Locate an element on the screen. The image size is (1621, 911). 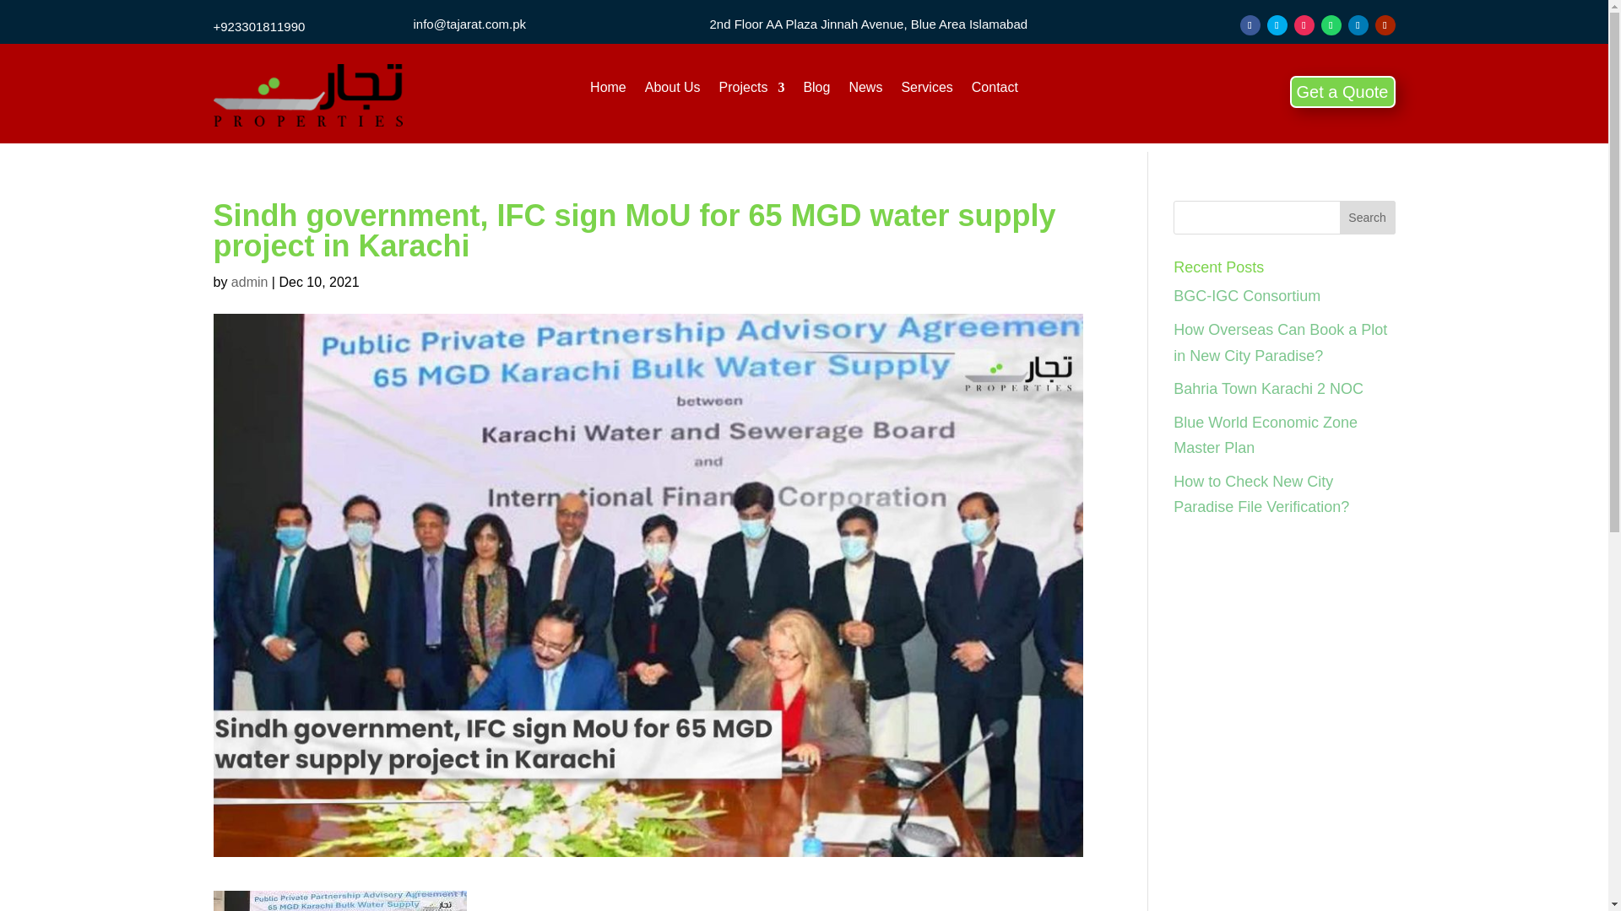
Contact is located at coordinates (995, 91).